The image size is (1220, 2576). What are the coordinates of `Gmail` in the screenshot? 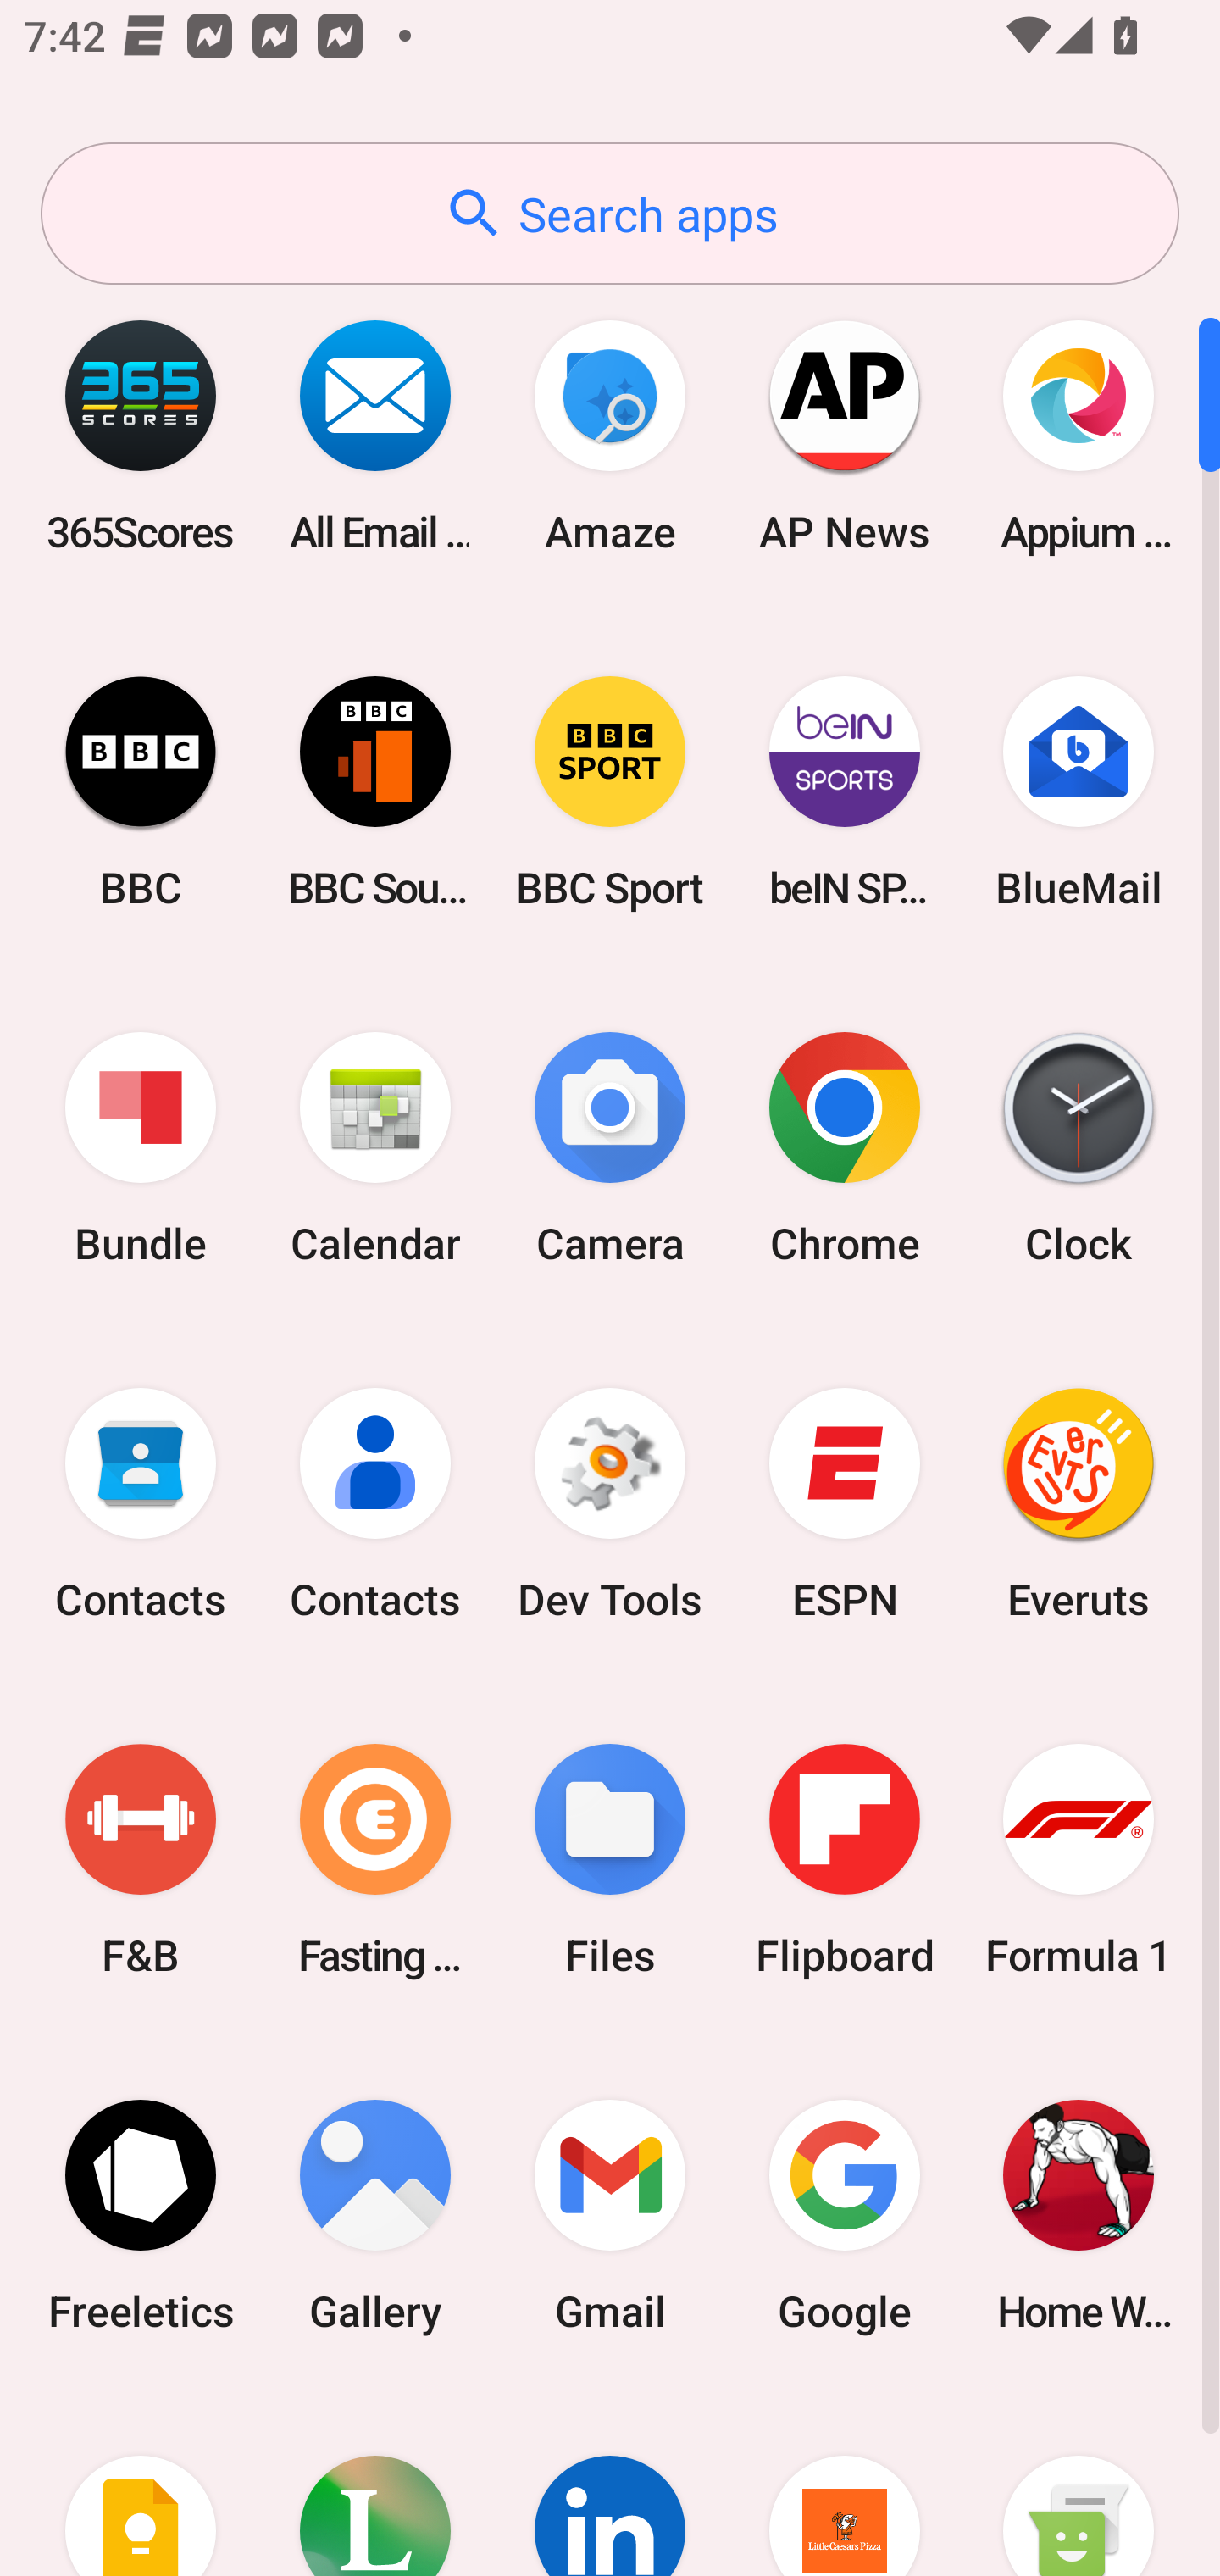 It's located at (610, 2215).